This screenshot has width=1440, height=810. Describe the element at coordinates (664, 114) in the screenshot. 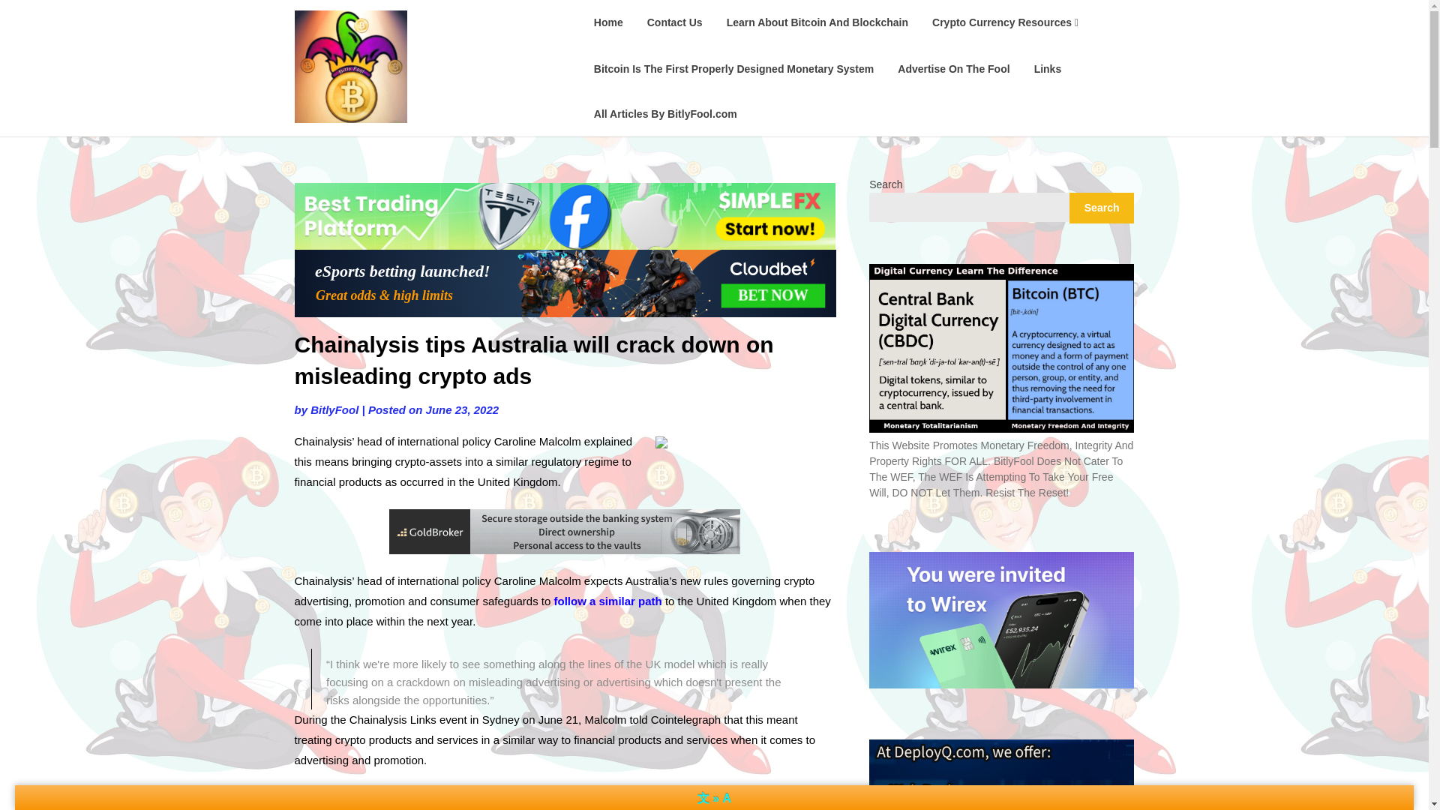

I see `All Articles By BitlyFool.com` at that location.